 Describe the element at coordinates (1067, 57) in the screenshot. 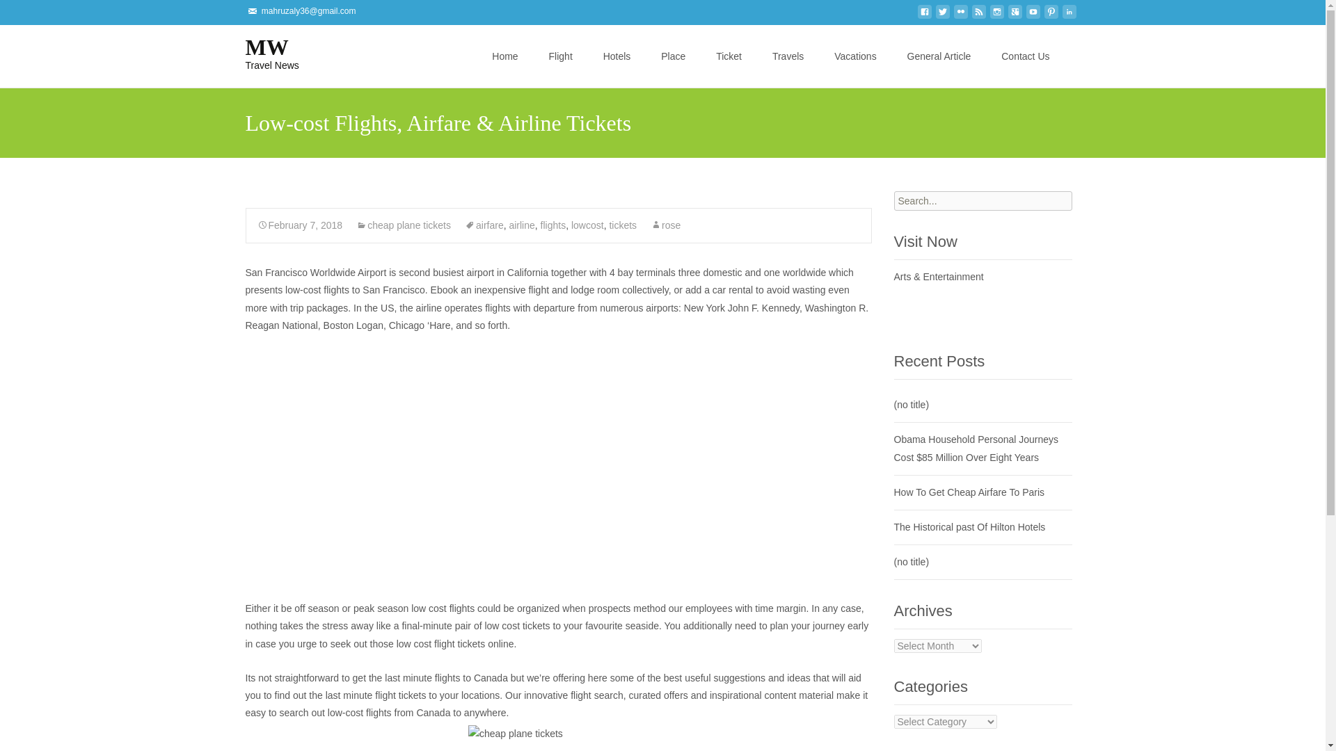

I see `googleplus` at that location.